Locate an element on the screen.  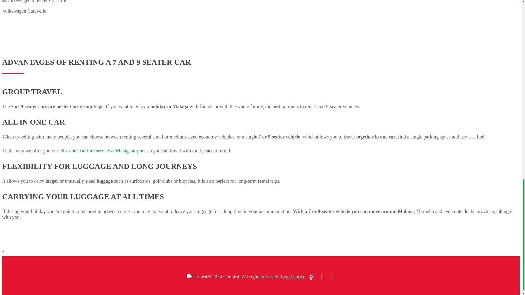
Instagram is located at coordinates (323, 276).